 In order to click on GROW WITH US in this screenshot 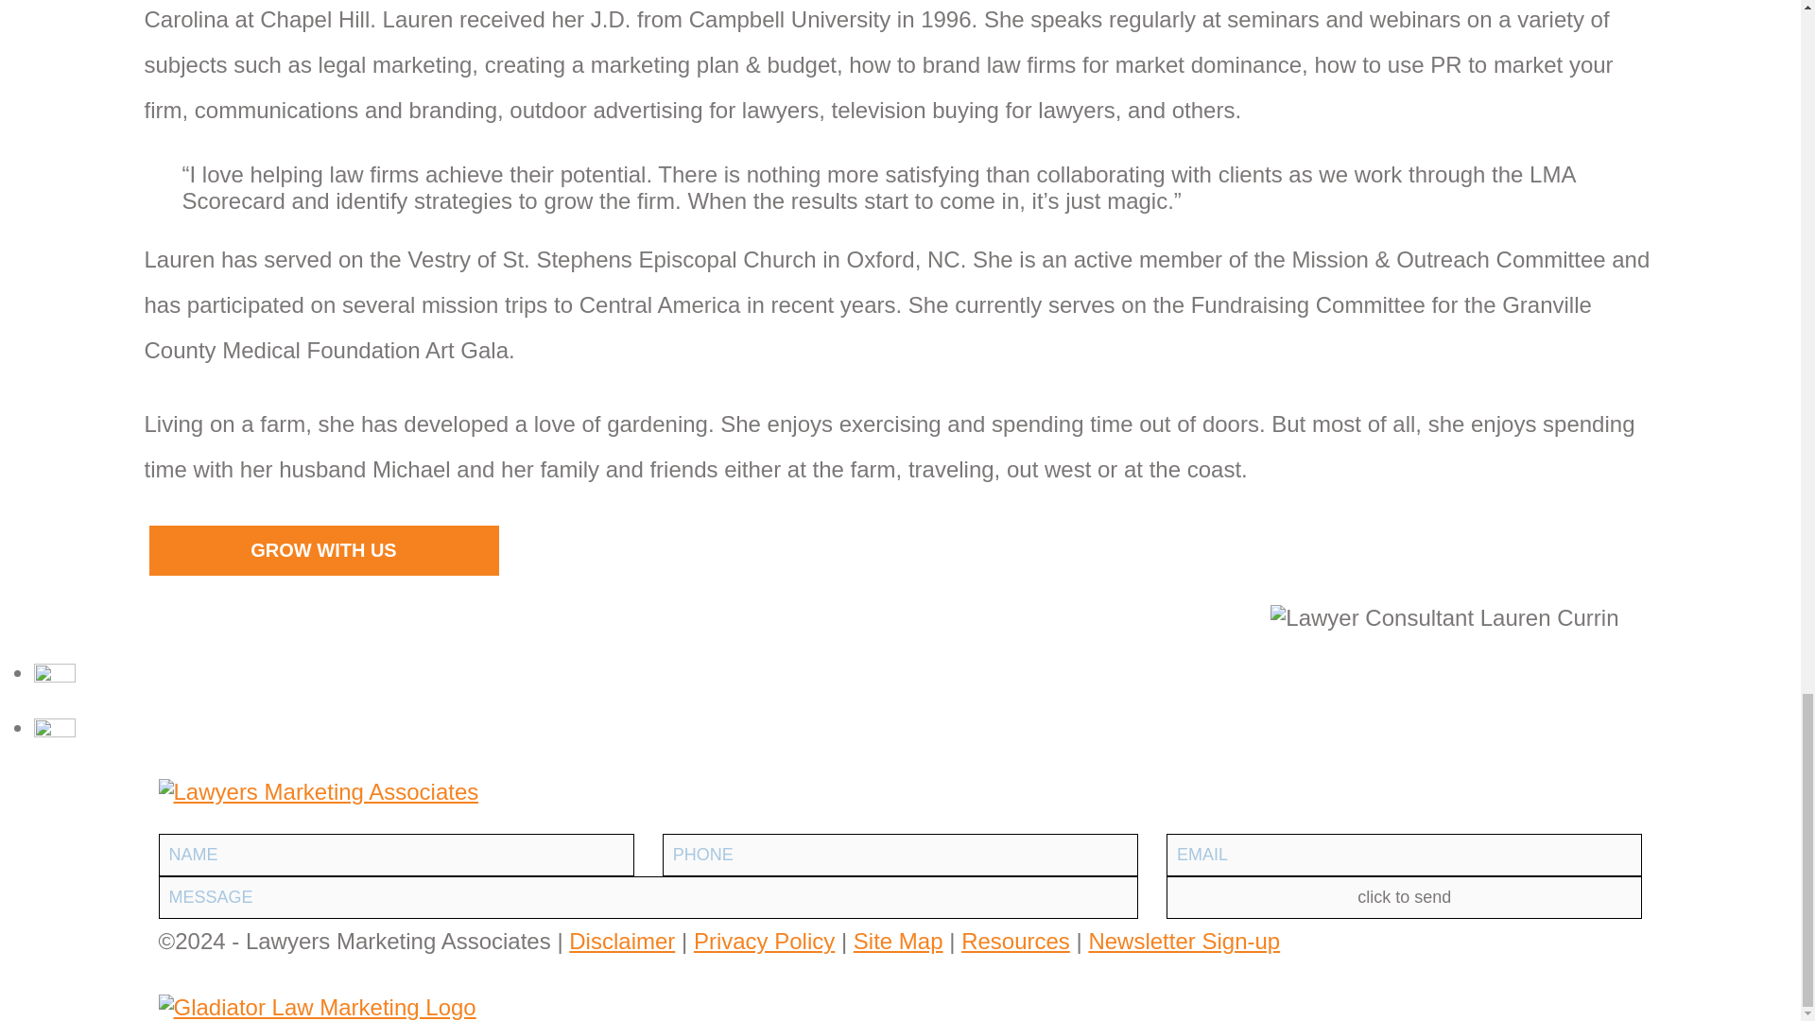, I will do `click(322, 550)`.